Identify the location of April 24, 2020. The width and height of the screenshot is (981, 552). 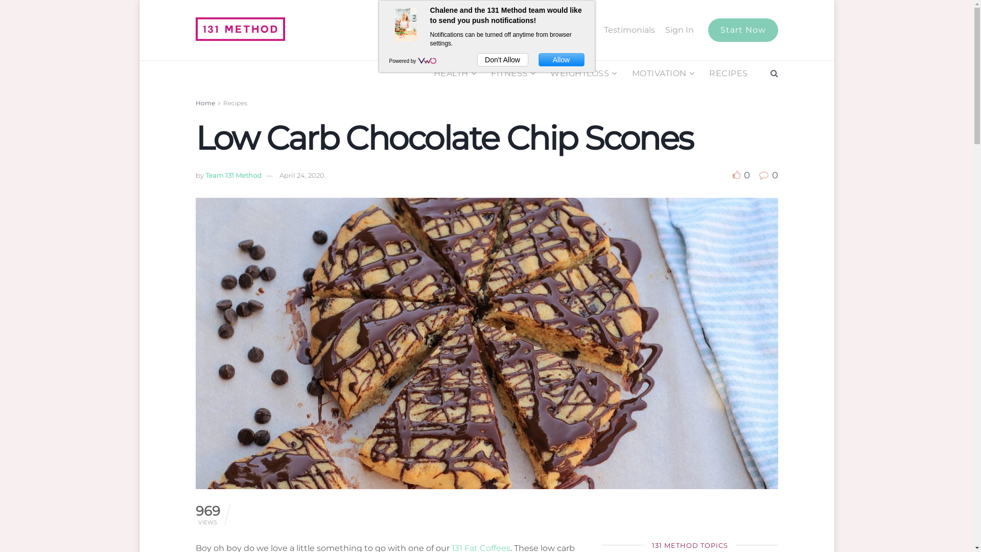
(301, 175).